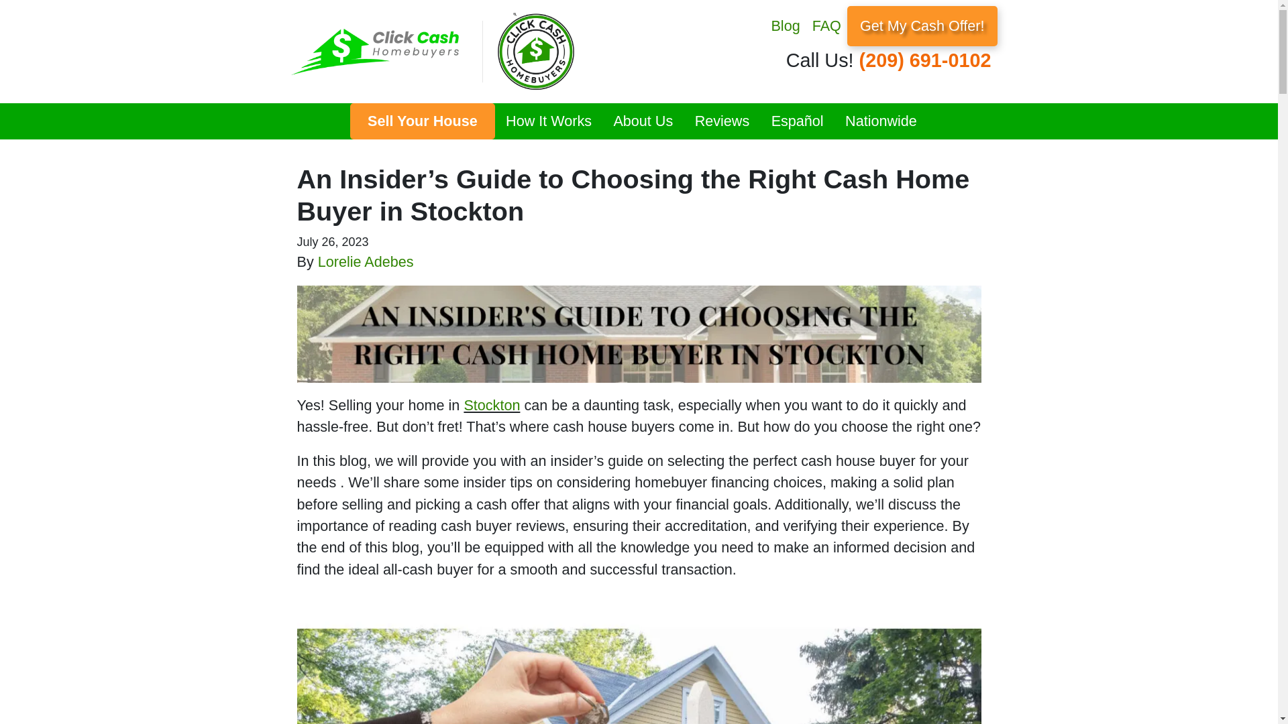  What do you see at coordinates (722, 121) in the screenshot?
I see `Reviews` at bounding box center [722, 121].